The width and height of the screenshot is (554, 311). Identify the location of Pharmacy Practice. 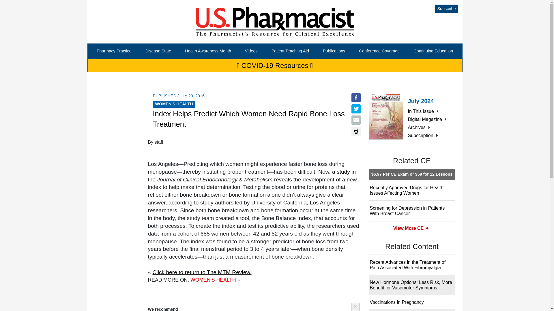
(114, 51).